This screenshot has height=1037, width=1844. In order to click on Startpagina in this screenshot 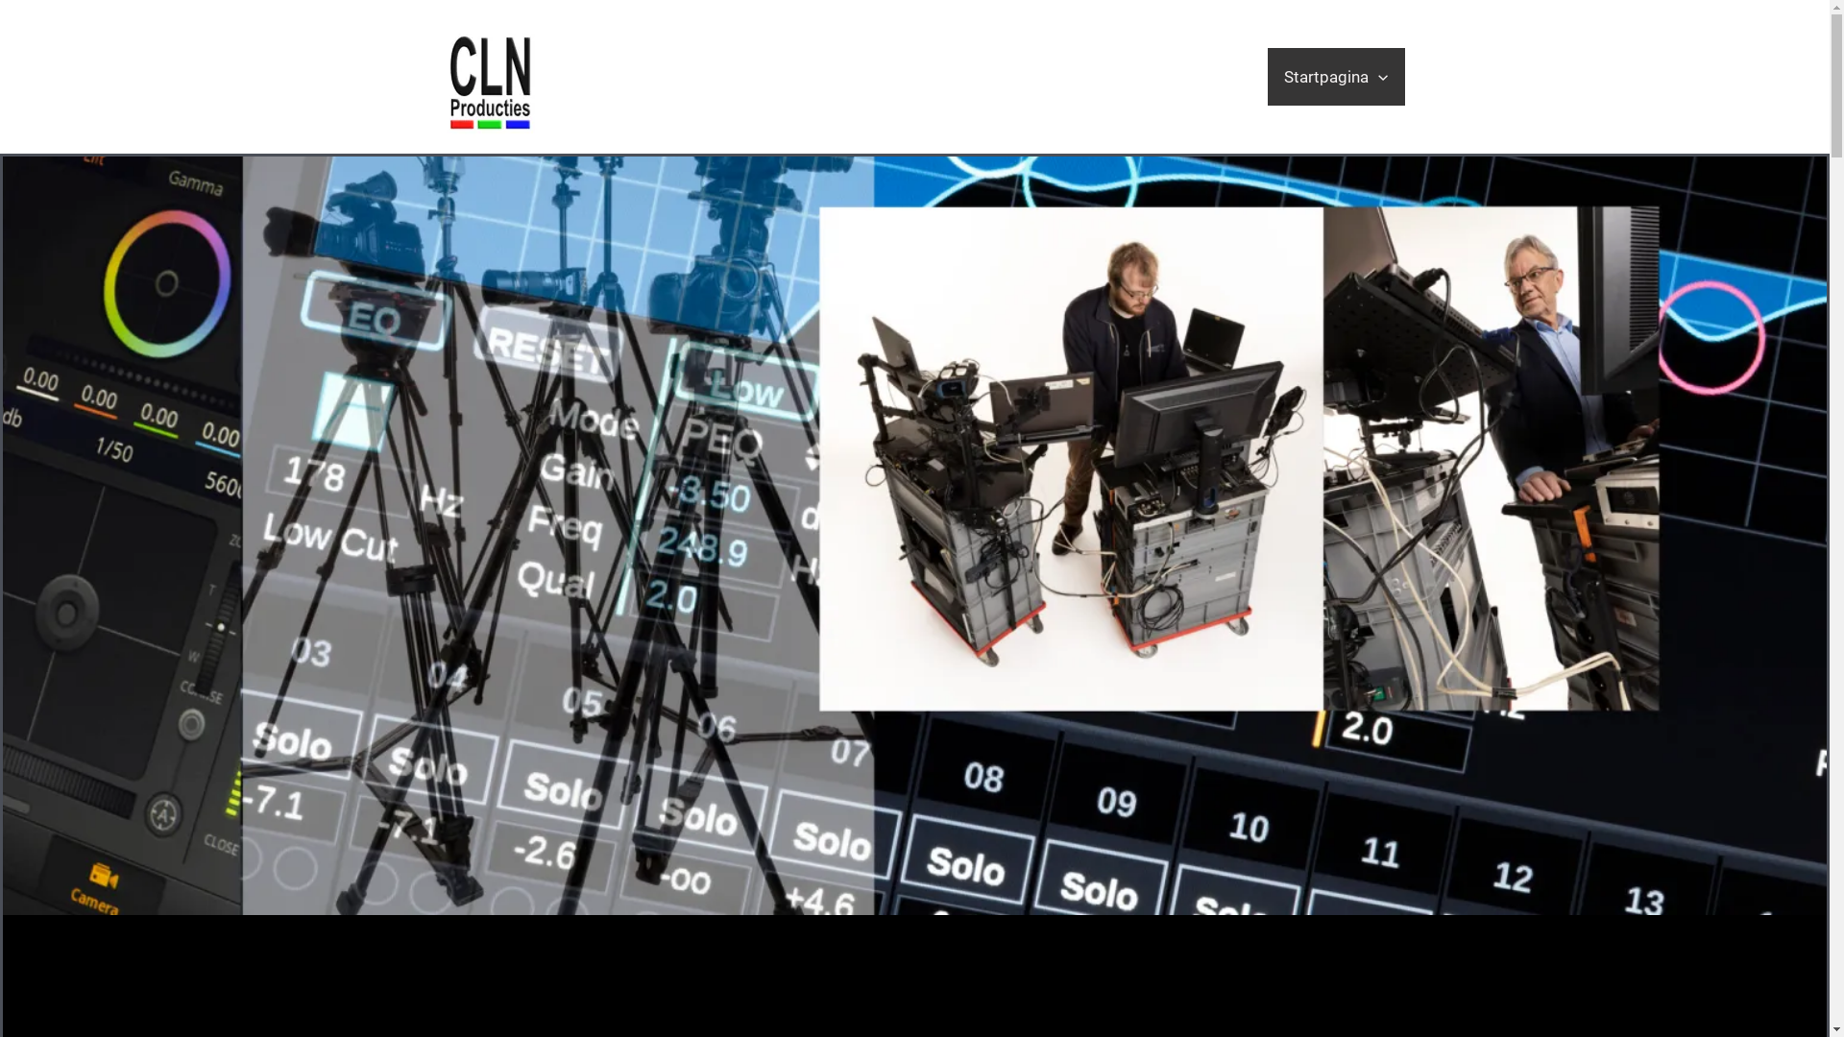, I will do `click(1336, 77)`.